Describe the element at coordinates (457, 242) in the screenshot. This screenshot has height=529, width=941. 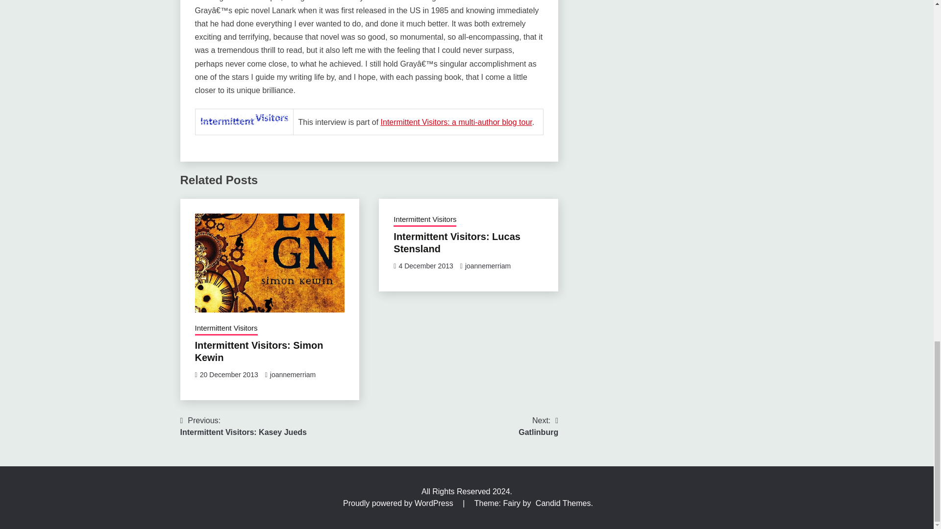
I see `Intermittent Visitors: Lucas Stensland` at that location.